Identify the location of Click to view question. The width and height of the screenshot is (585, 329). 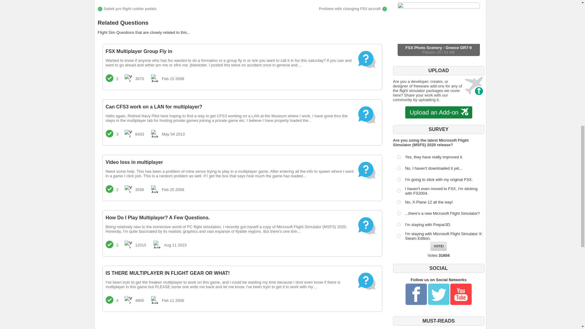
(438, 29).